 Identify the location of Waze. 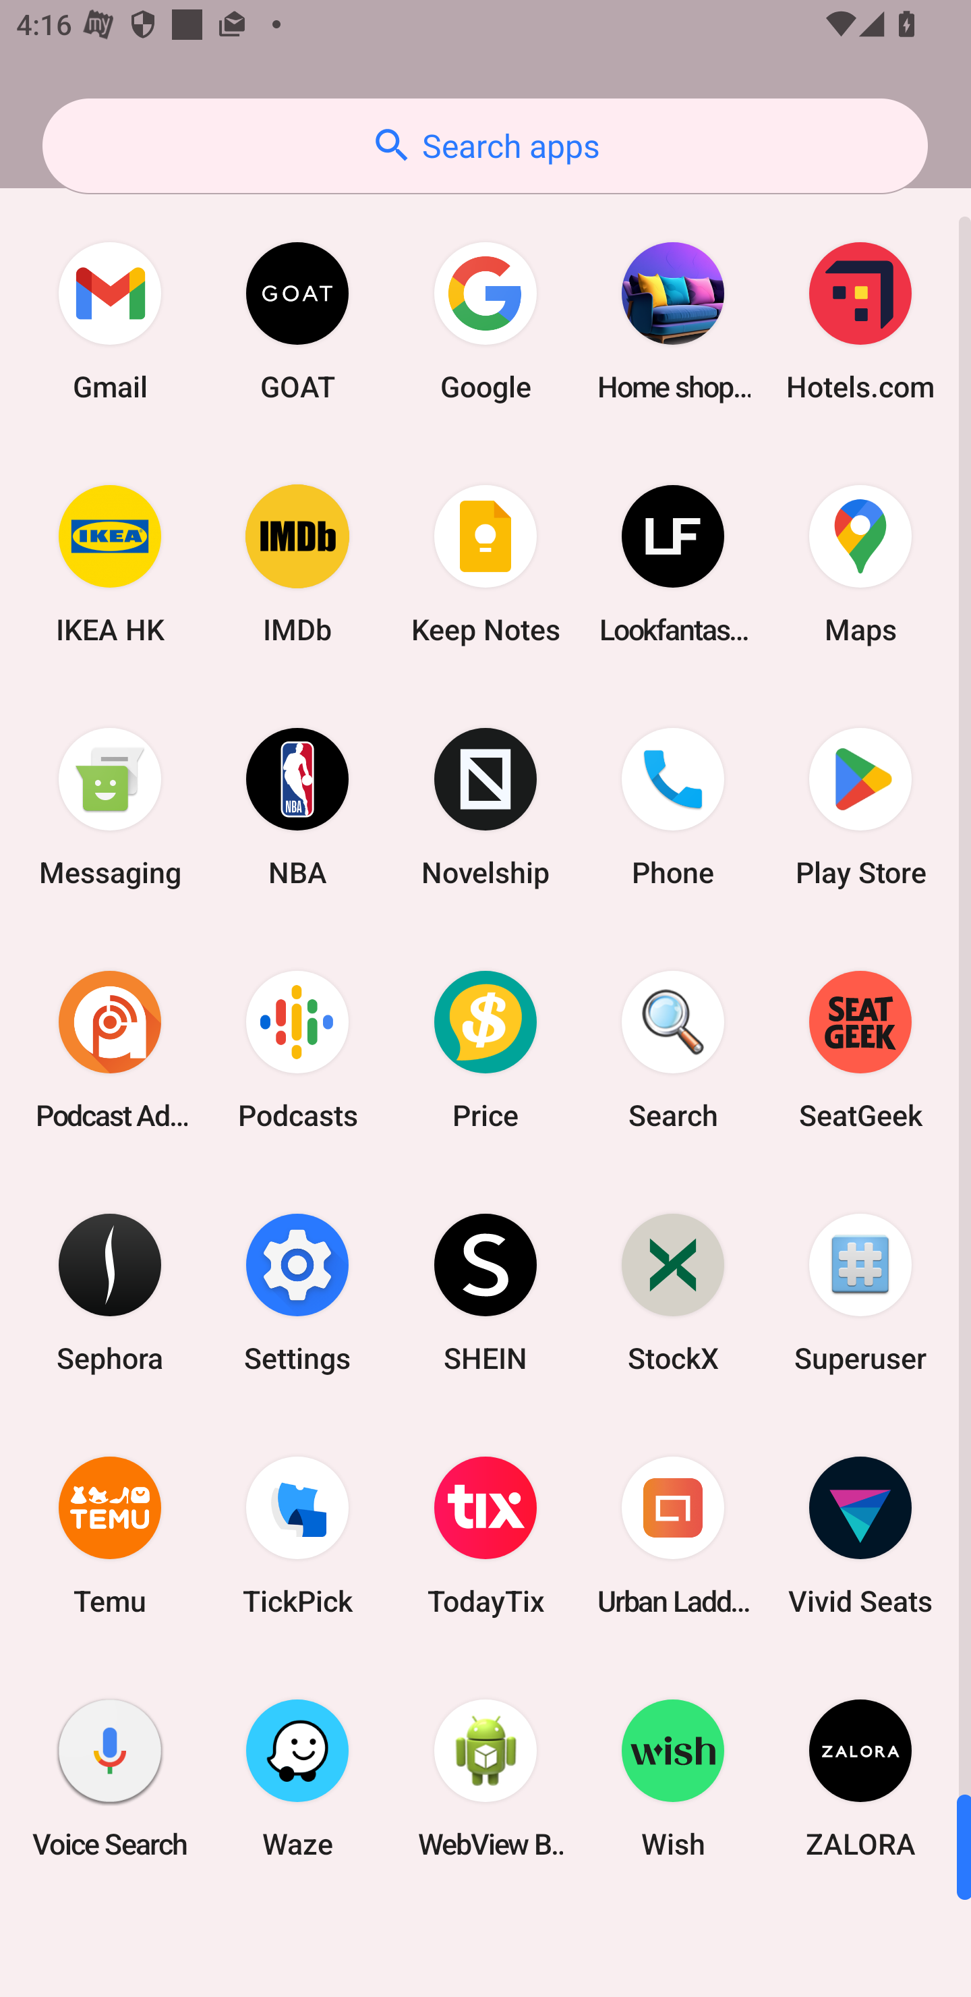
(297, 1778).